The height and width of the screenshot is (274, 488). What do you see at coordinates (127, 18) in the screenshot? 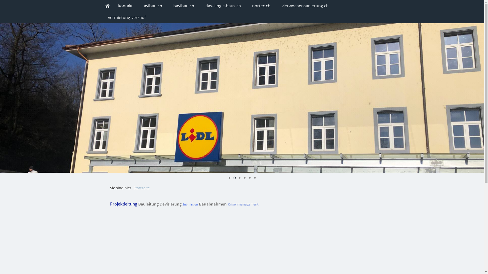
I see `vermietung-verkauf` at bounding box center [127, 18].